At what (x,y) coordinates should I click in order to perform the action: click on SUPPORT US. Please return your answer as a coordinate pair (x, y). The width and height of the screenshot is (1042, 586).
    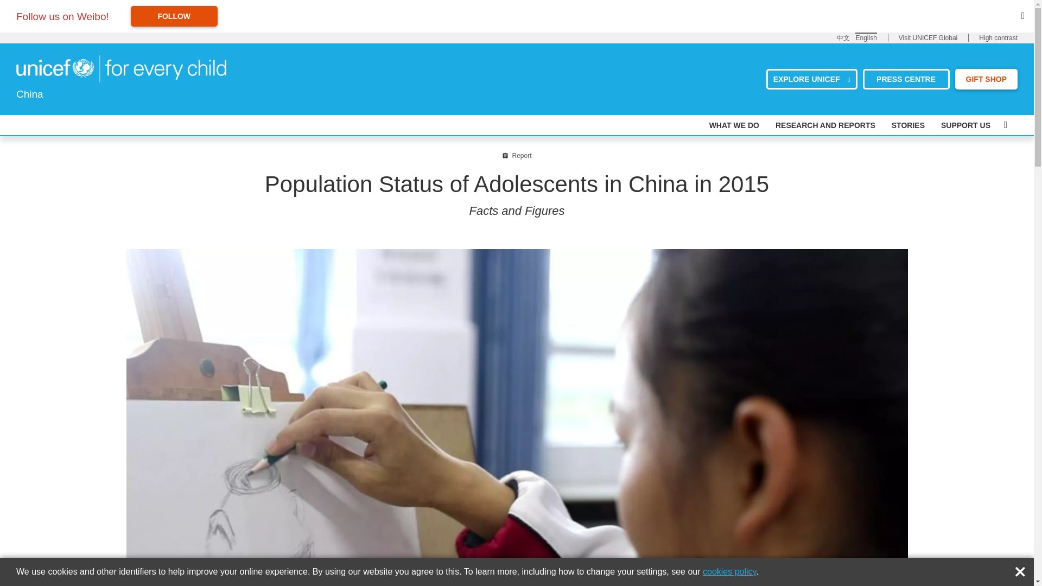
    Looking at the image, I should click on (965, 125).